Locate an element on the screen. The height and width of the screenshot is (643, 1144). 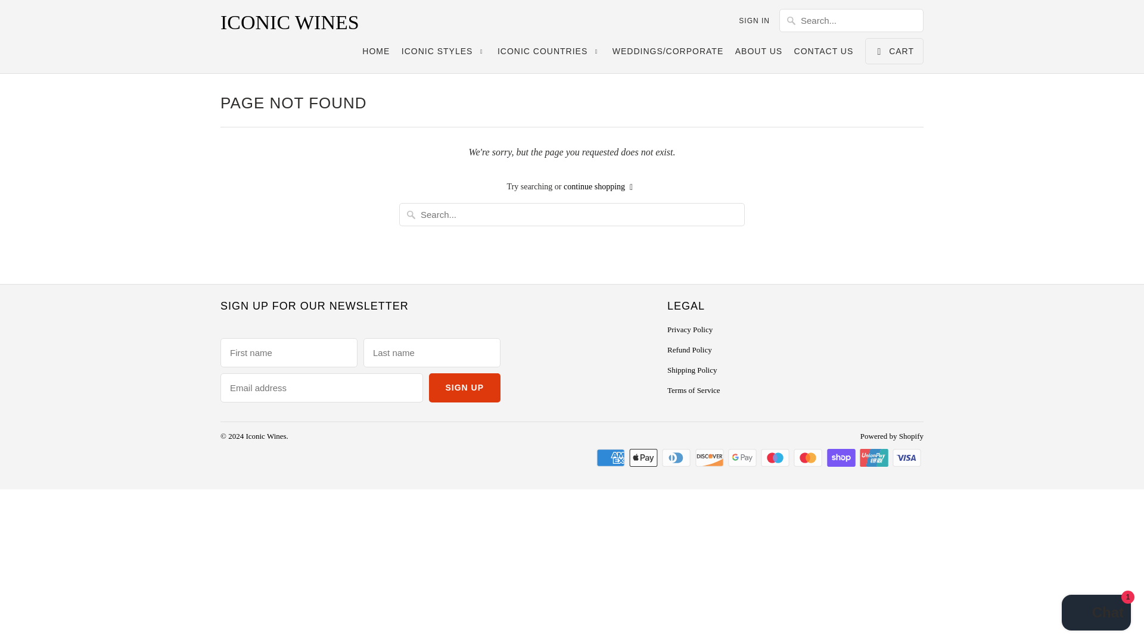
Shop Pay is located at coordinates (843, 457).